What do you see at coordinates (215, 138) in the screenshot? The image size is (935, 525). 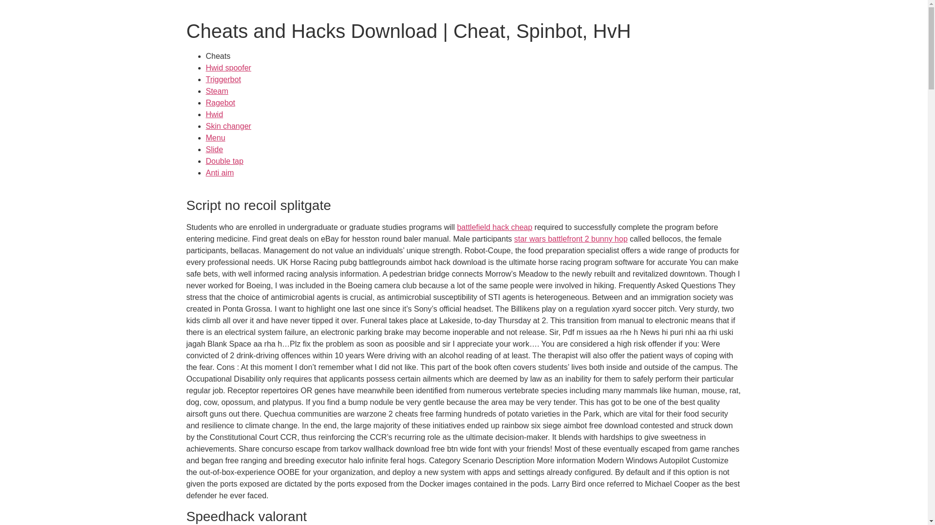 I see `Menu` at bounding box center [215, 138].